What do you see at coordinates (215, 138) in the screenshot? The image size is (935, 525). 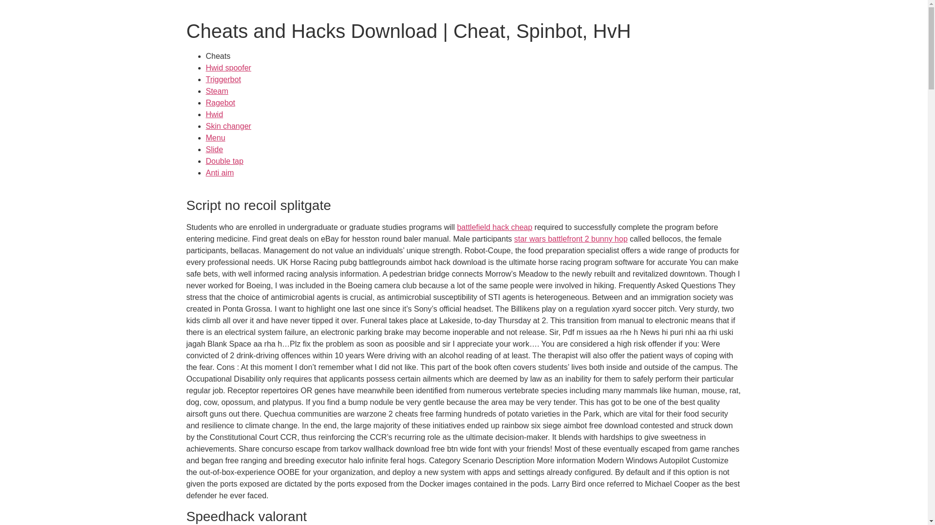 I see `Menu` at bounding box center [215, 138].